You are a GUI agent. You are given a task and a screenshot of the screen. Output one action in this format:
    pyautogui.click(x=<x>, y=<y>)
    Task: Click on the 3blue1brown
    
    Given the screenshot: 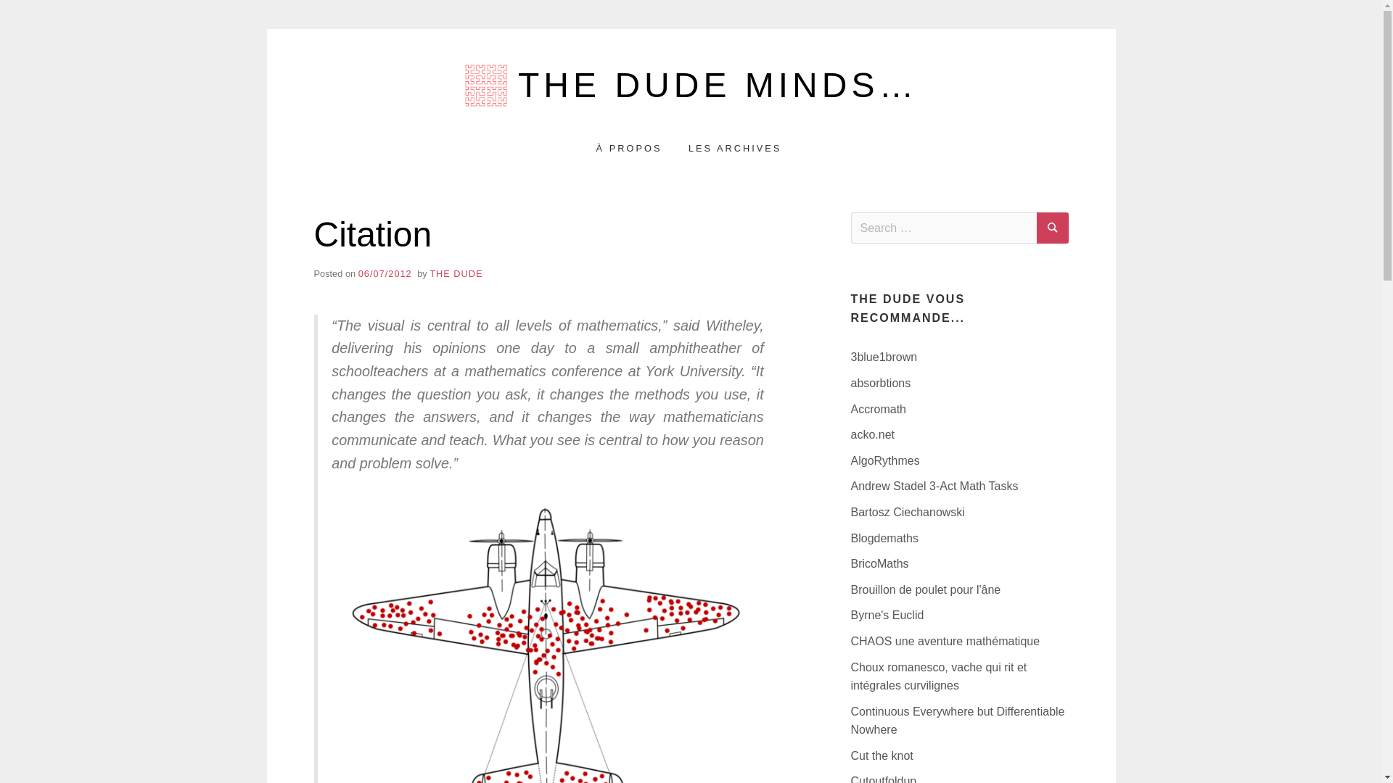 What is the action you would take?
    pyautogui.click(x=883, y=357)
    